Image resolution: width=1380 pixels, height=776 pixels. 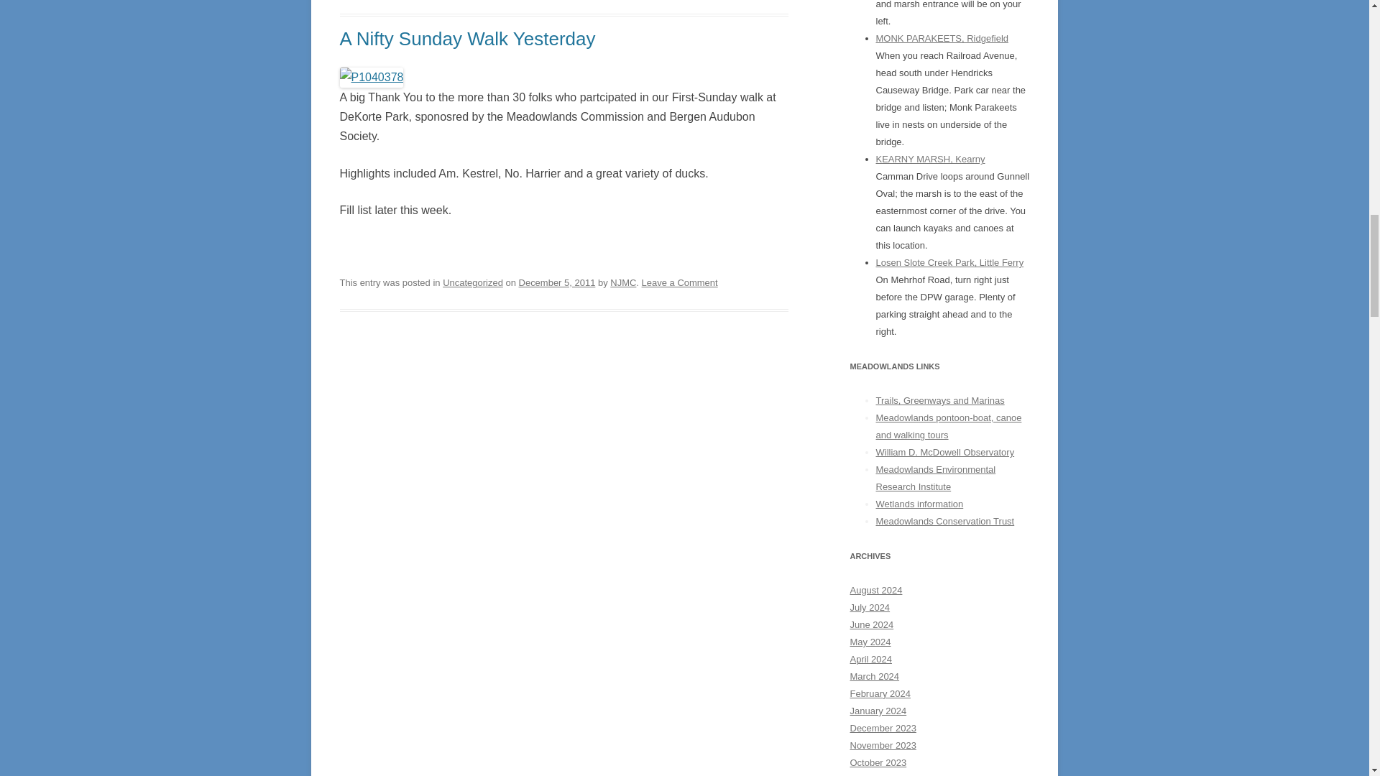 I want to click on Permalink to A Nifty Sunday Walk Yesterday, so click(x=467, y=39).